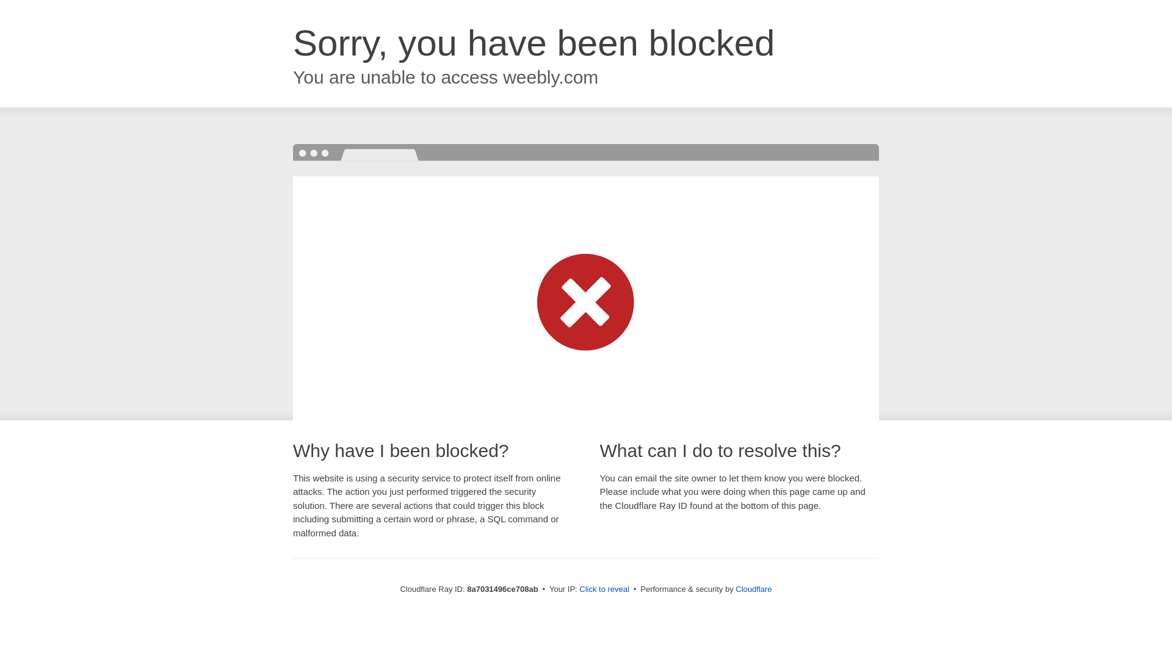  Describe the element at coordinates (604, 589) in the screenshot. I see `Click to reveal` at that location.